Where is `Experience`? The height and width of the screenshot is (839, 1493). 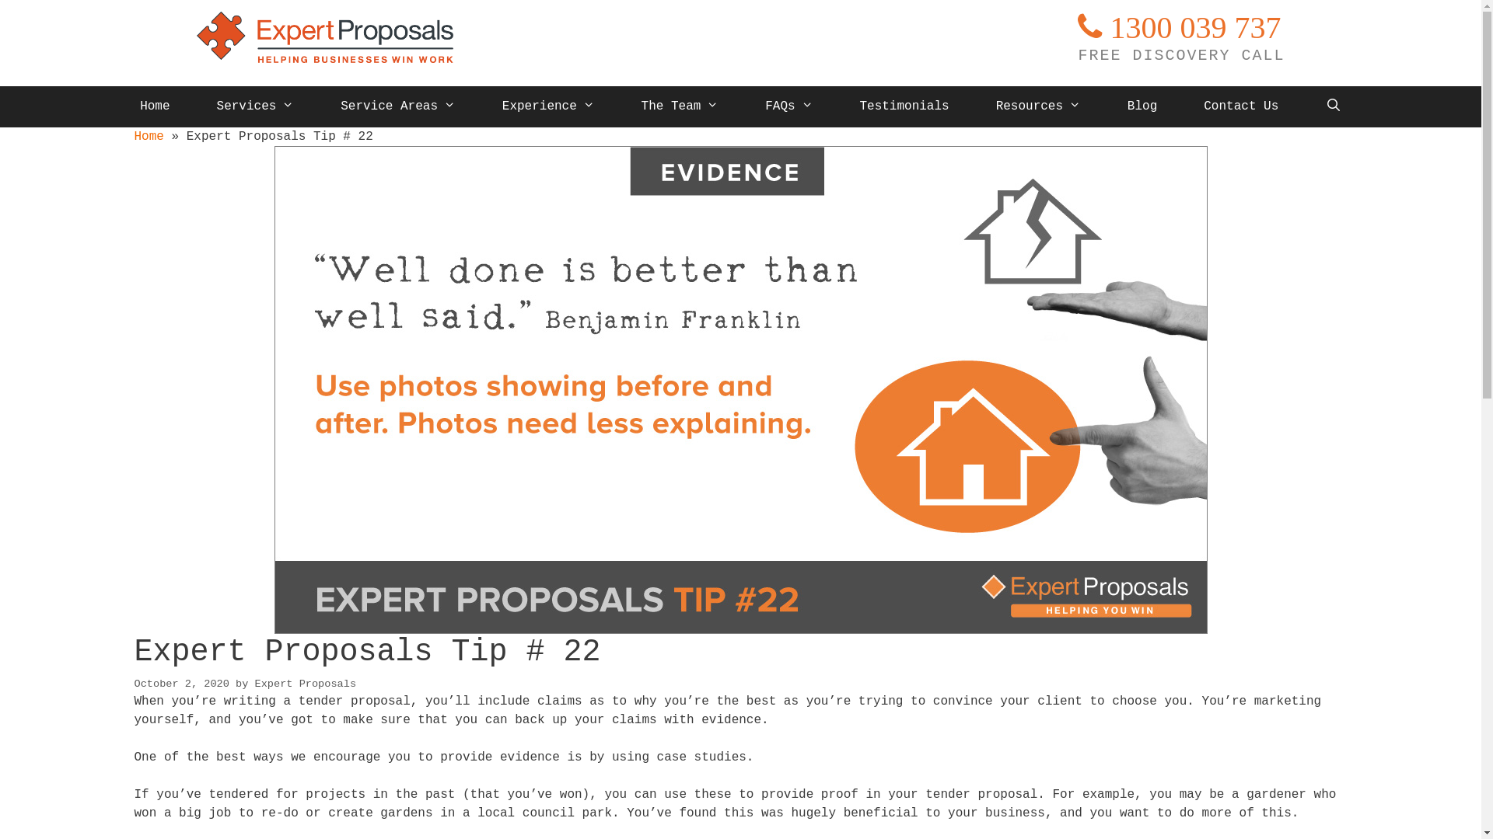 Experience is located at coordinates (549, 107).